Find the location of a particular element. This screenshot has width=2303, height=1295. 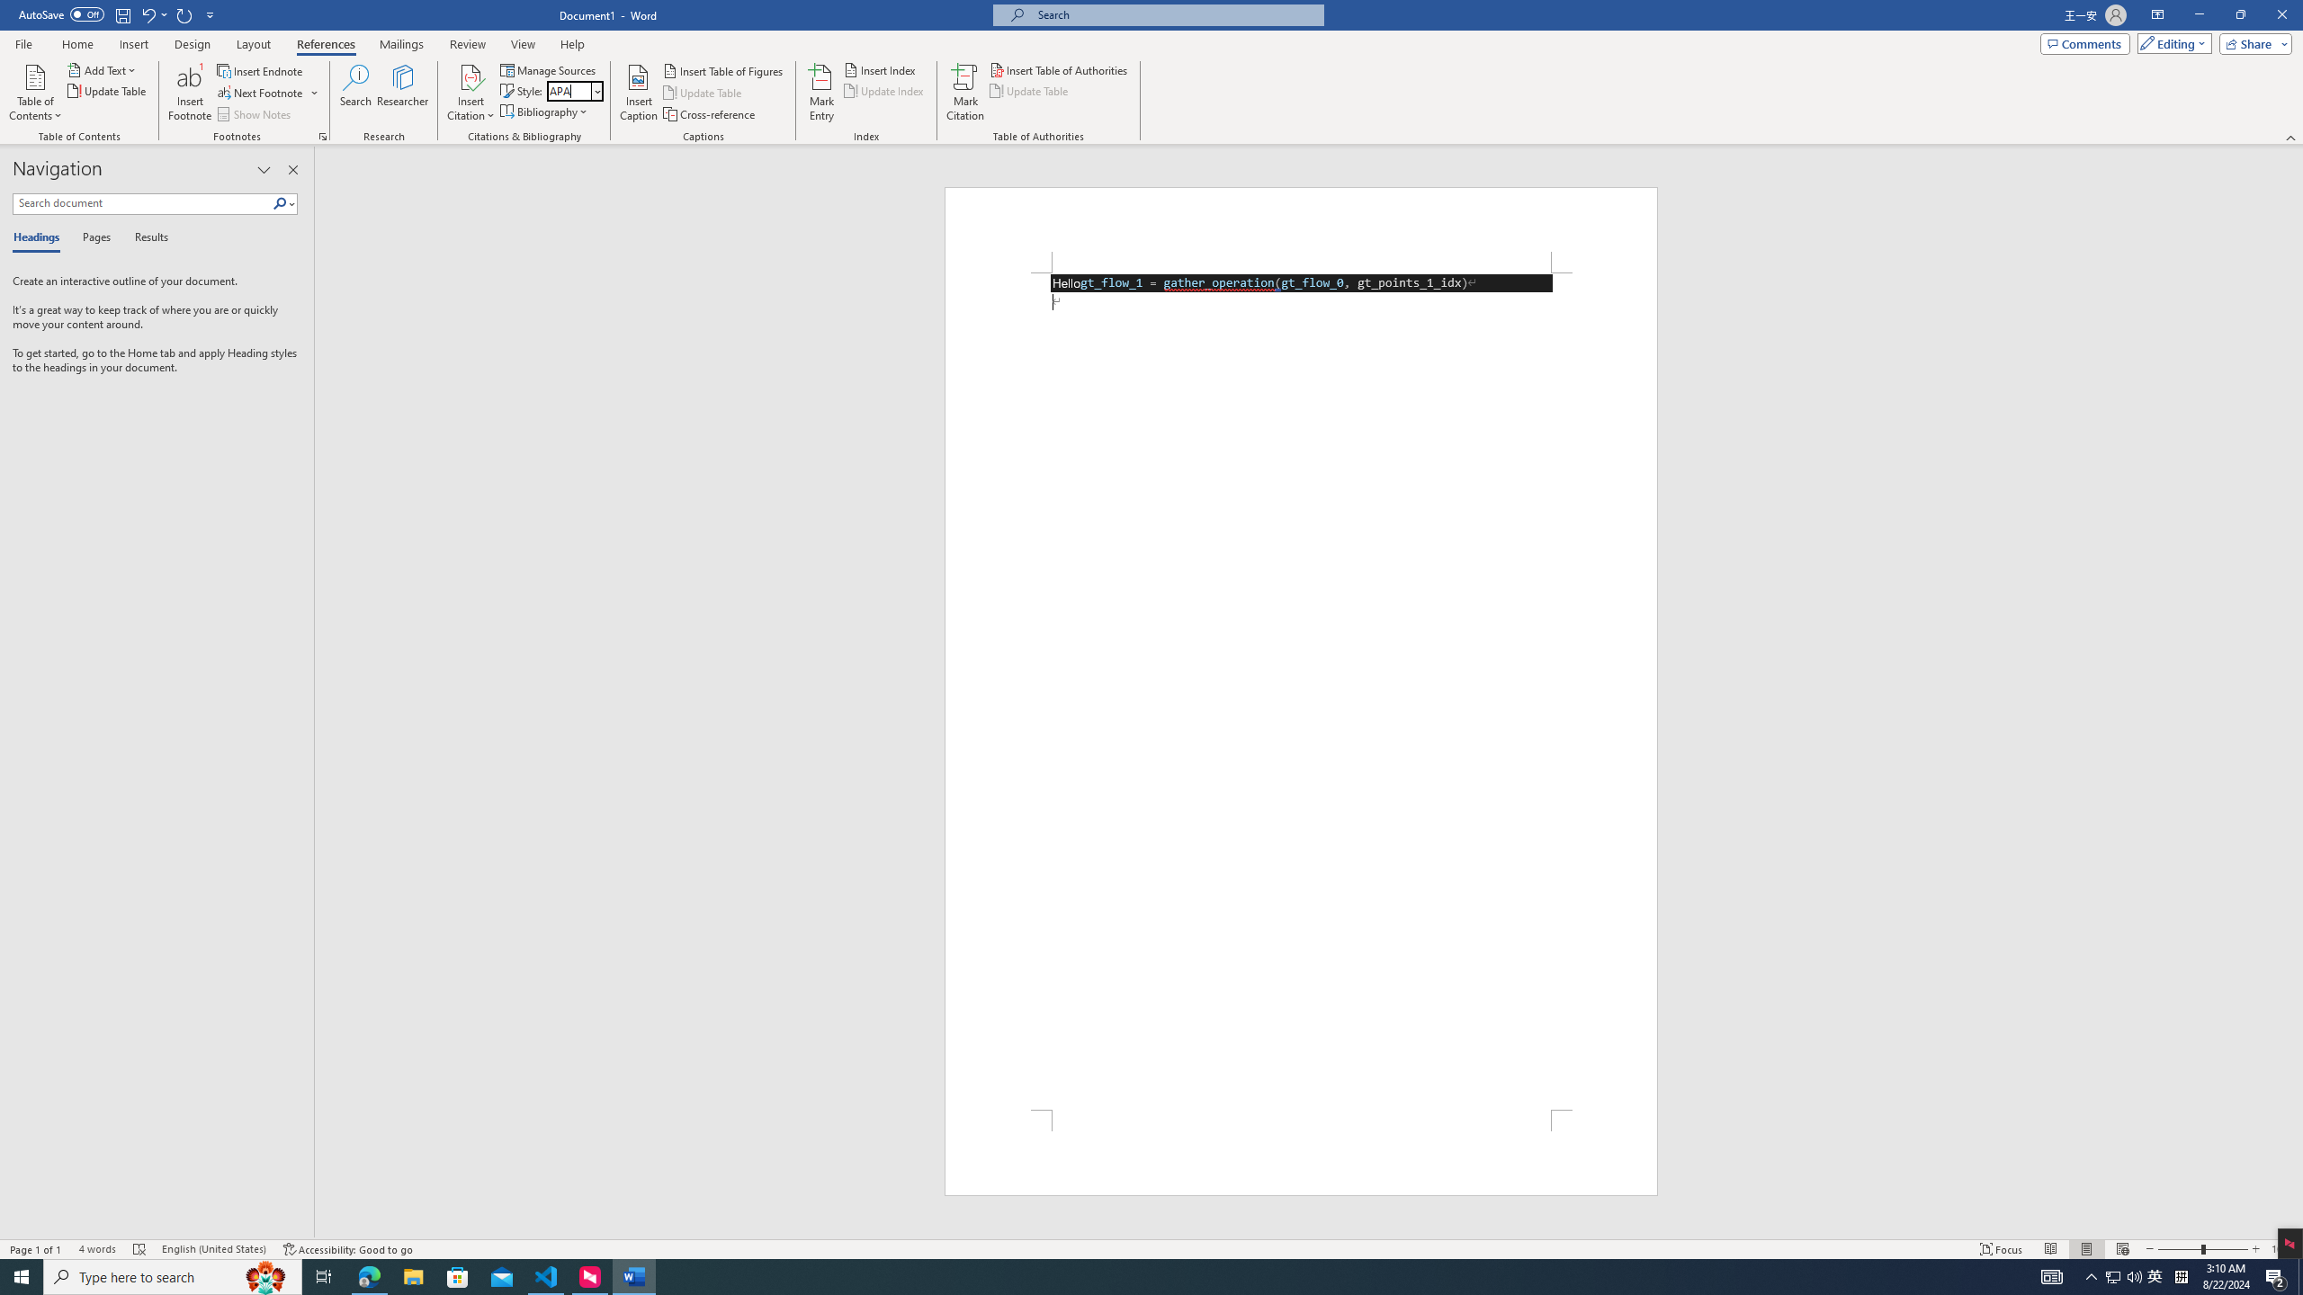

Search is located at coordinates (284, 203).